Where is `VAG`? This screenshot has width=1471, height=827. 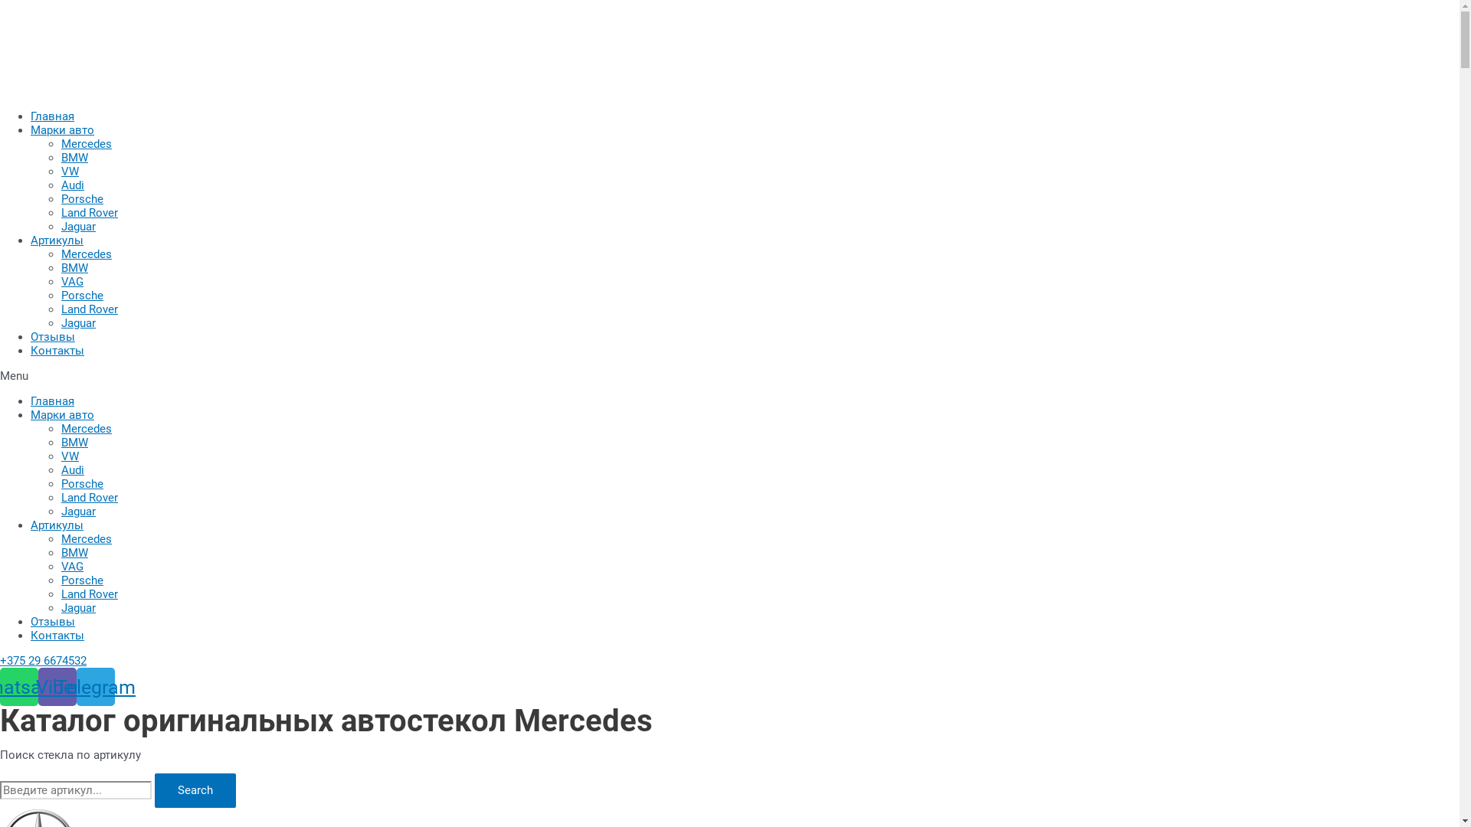
VAG is located at coordinates (72, 567).